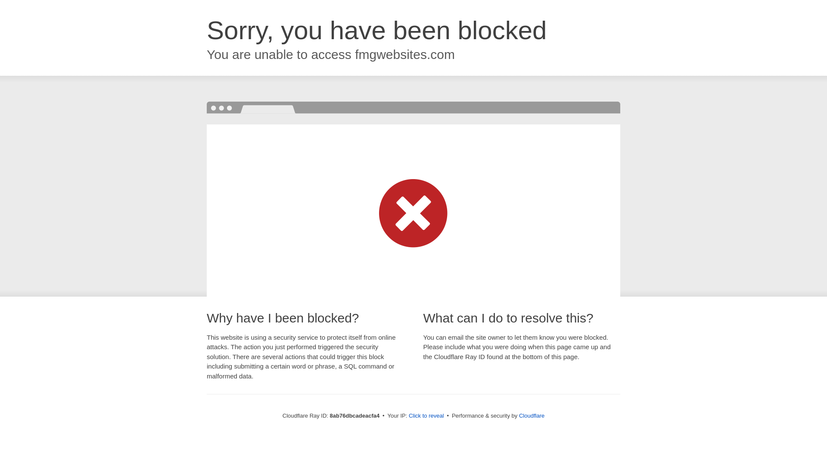  Describe the element at coordinates (532, 415) in the screenshot. I see `Cloudflare` at that location.